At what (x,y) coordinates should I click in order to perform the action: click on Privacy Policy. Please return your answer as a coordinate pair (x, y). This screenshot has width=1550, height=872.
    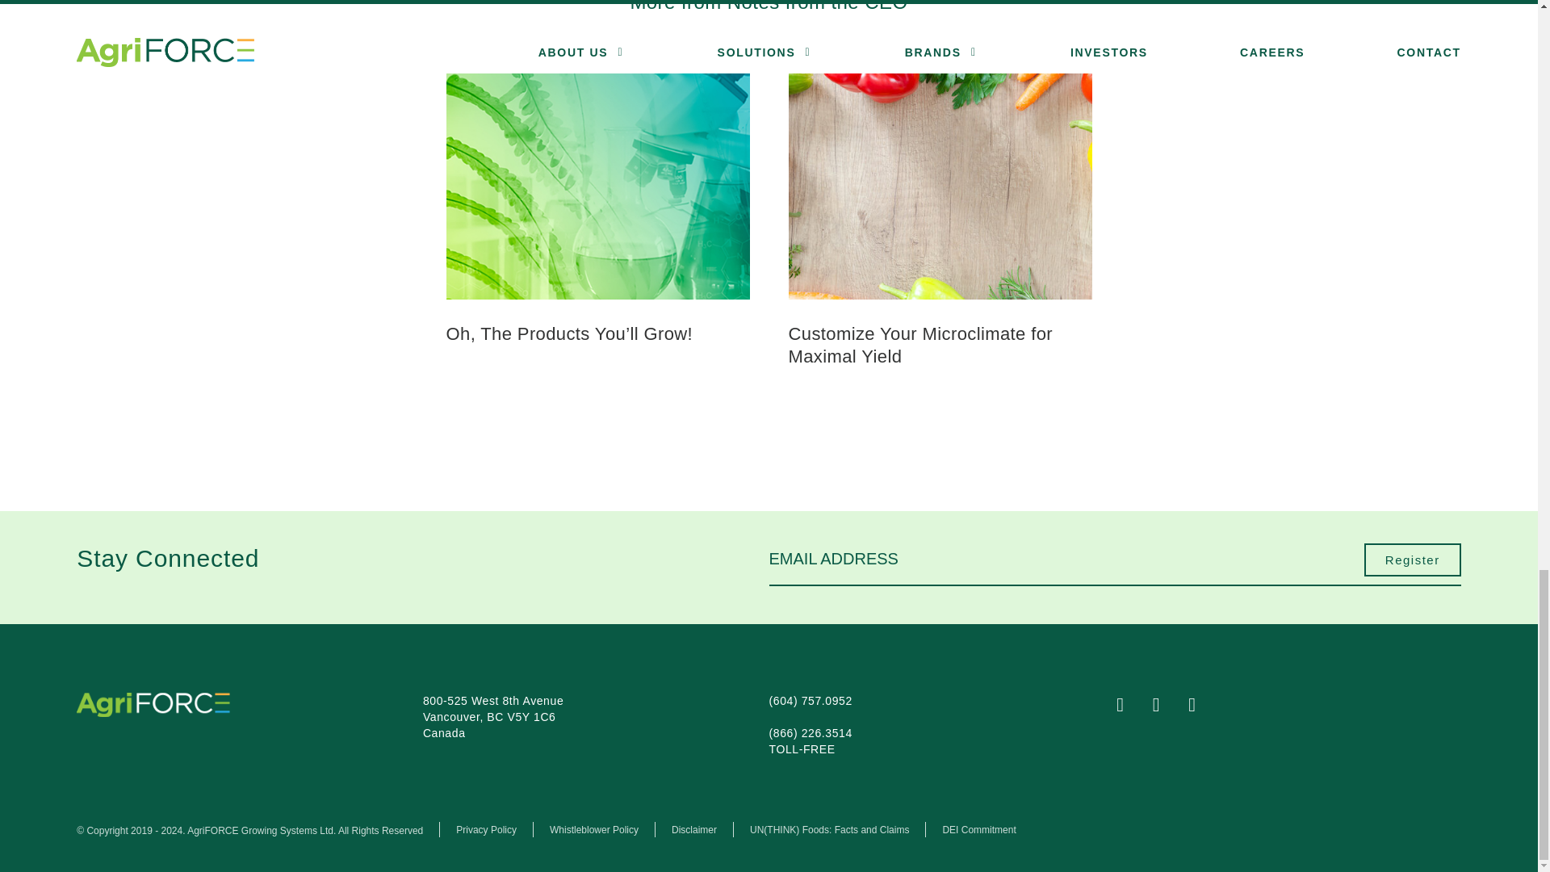
    Looking at the image, I should click on (486, 829).